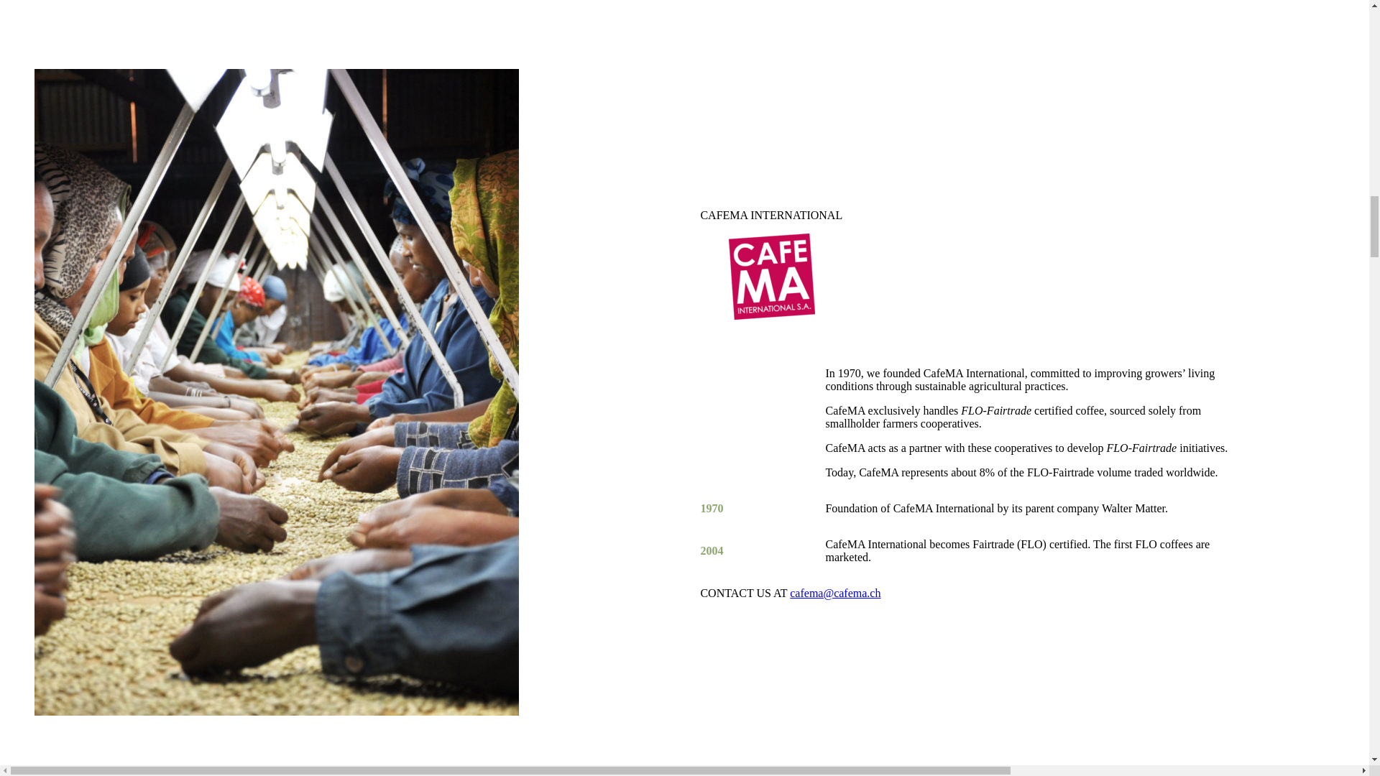 This screenshot has height=776, width=1380. What do you see at coordinates (52, 401) in the screenshot?
I see `Reports` at bounding box center [52, 401].